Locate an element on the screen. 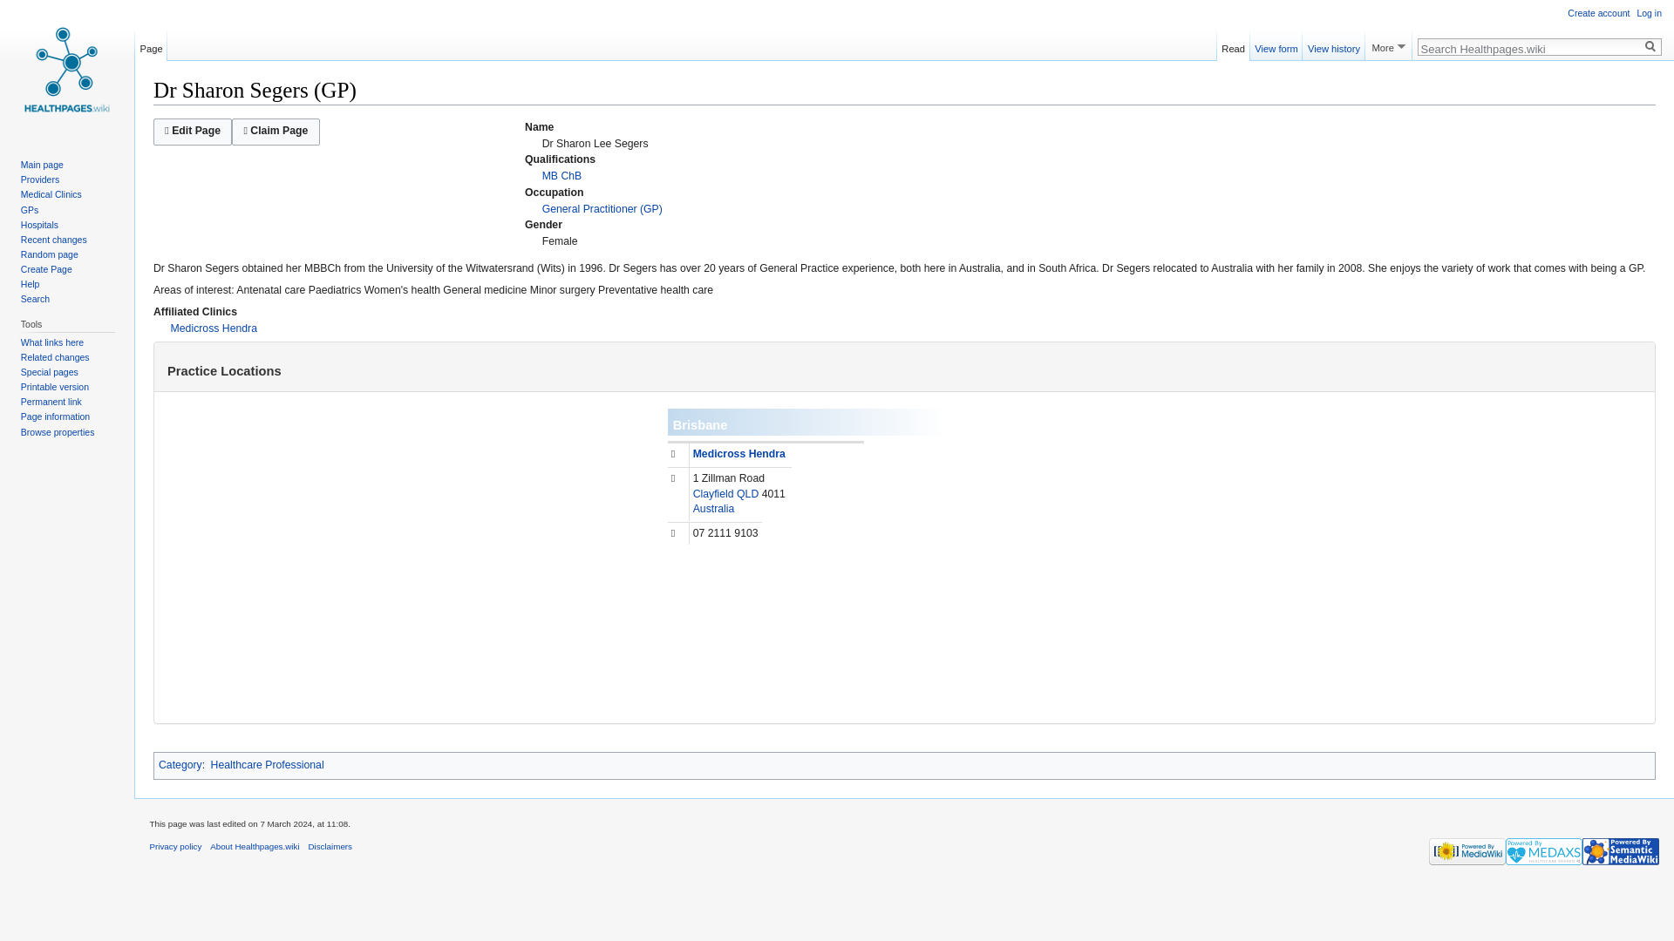 This screenshot has height=941, width=1674. Edit Page is located at coordinates (193, 132).